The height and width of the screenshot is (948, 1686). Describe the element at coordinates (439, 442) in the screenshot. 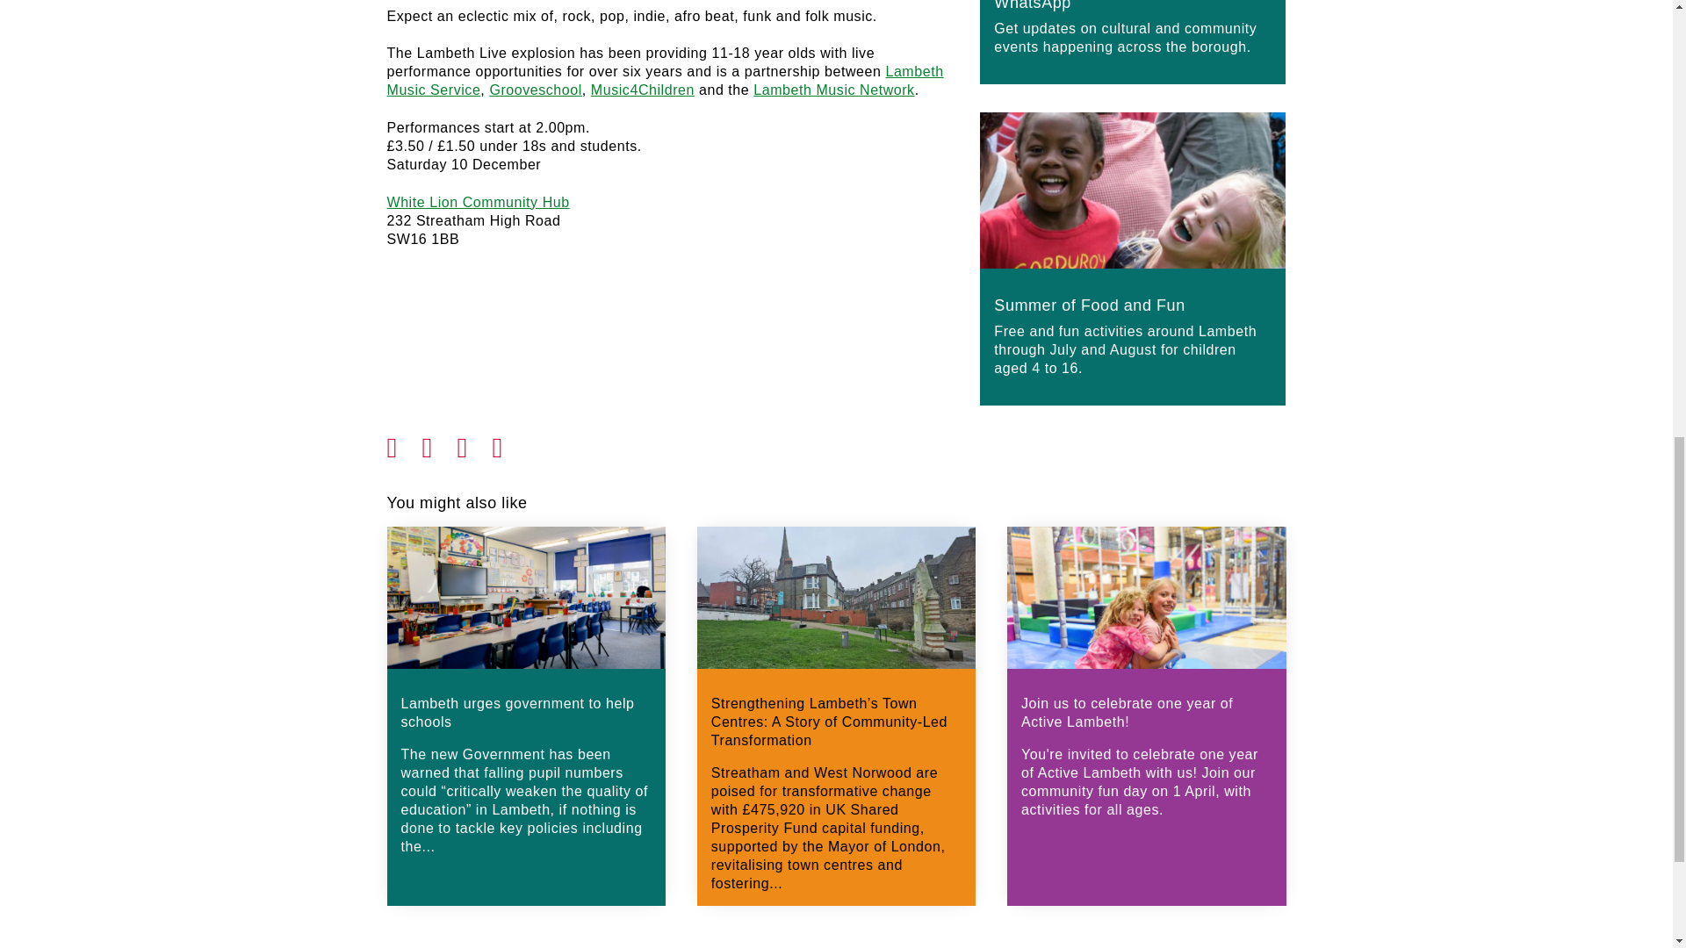

I see `share this on twitter` at that location.